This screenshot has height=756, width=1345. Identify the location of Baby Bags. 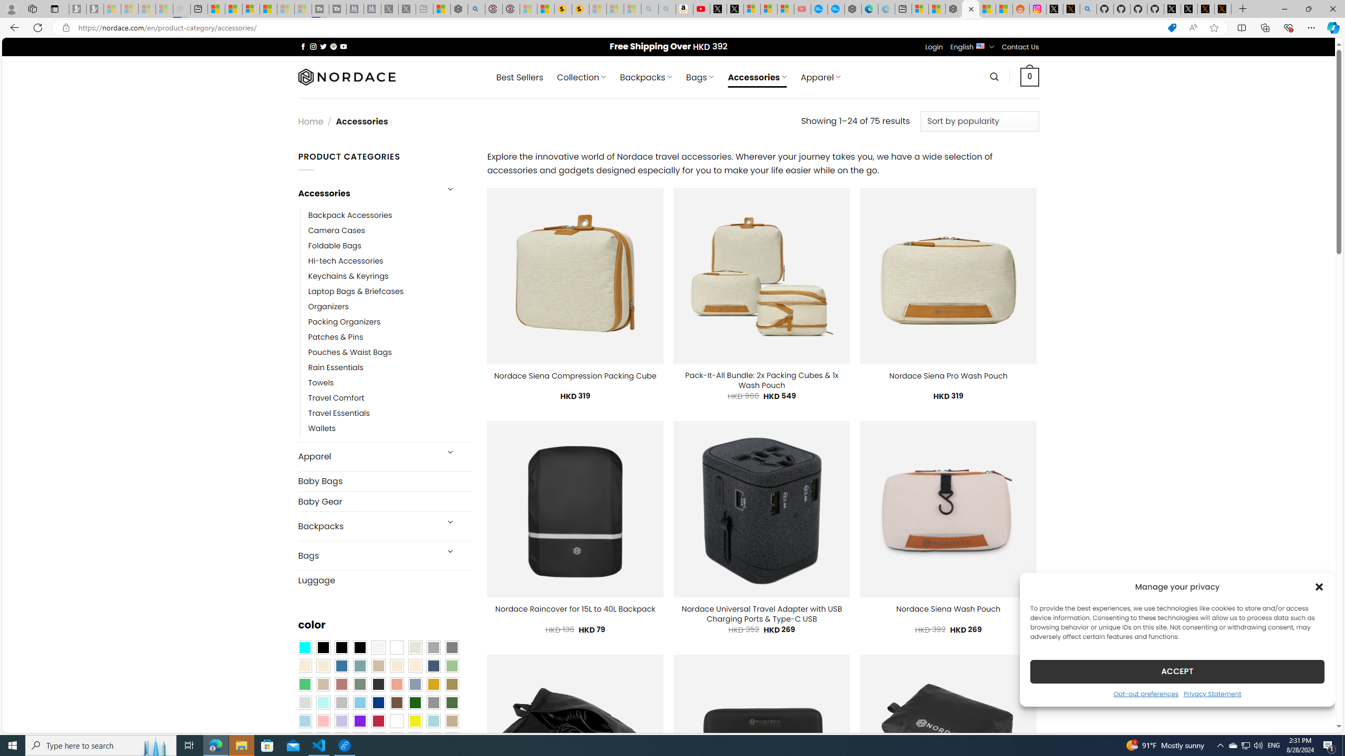
(385, 481).